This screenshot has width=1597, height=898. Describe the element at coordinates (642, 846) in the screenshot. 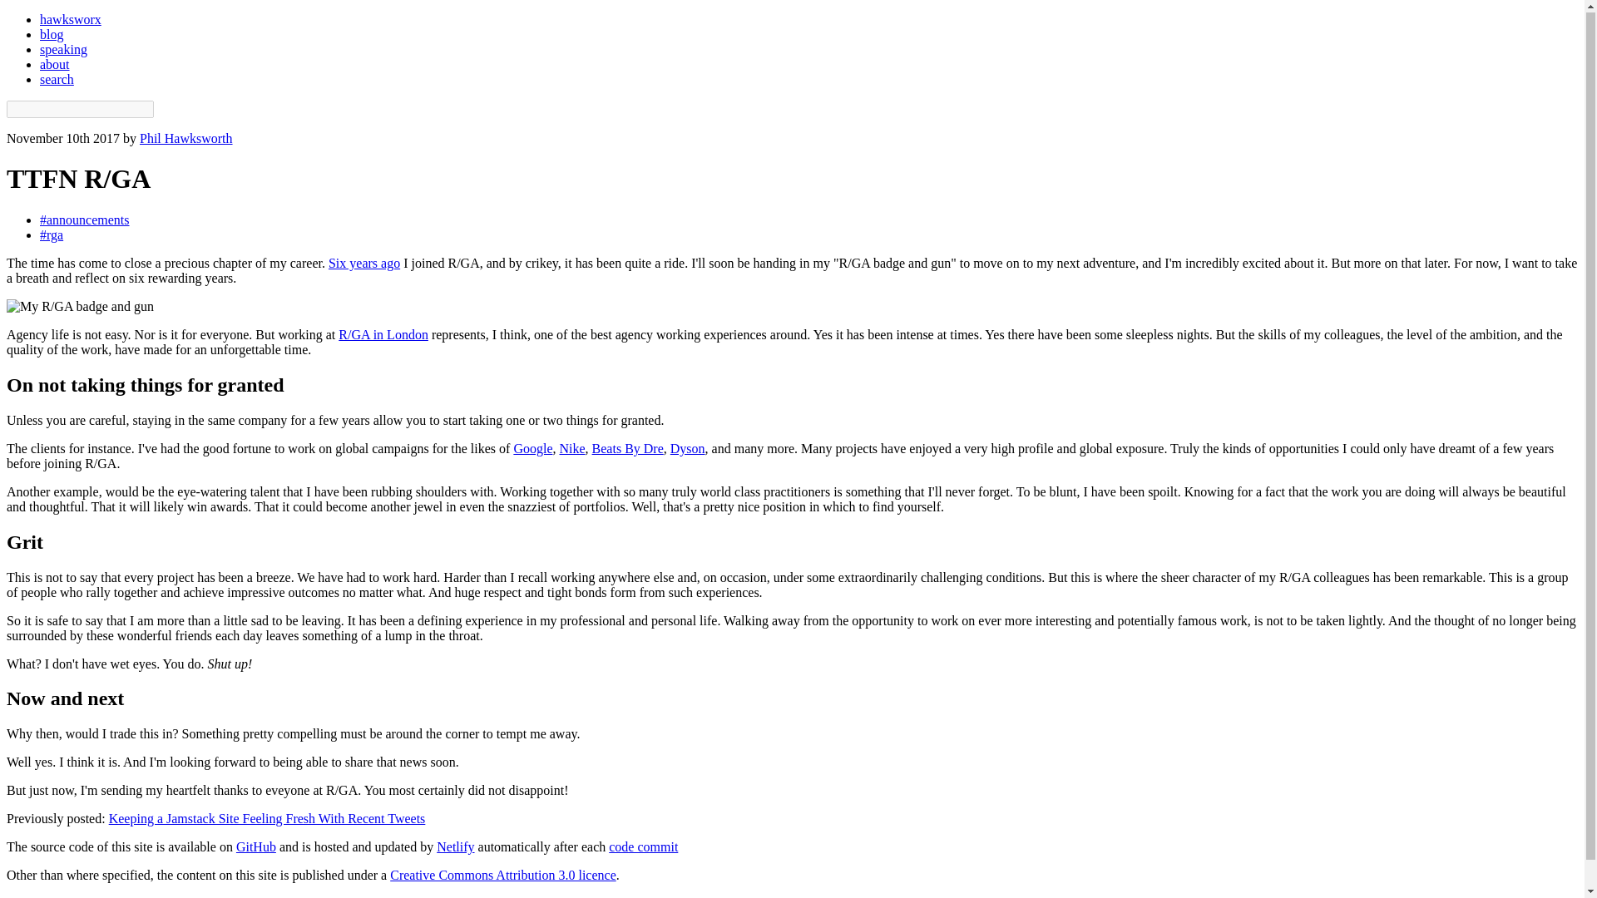

I see `code commit` at that location.